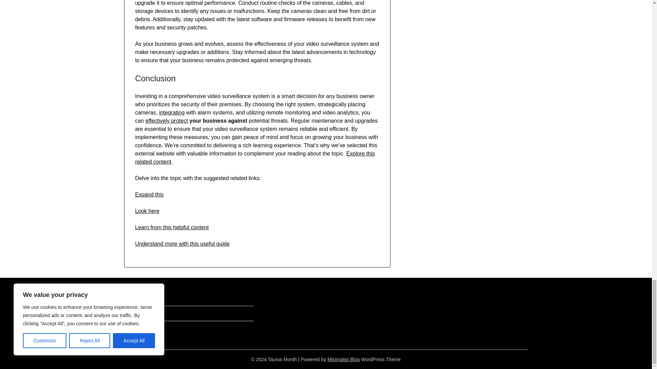  What do you see at coordinates (147, 211) in the screenshot?
I see `Look here` at bounding box center [147, 211].